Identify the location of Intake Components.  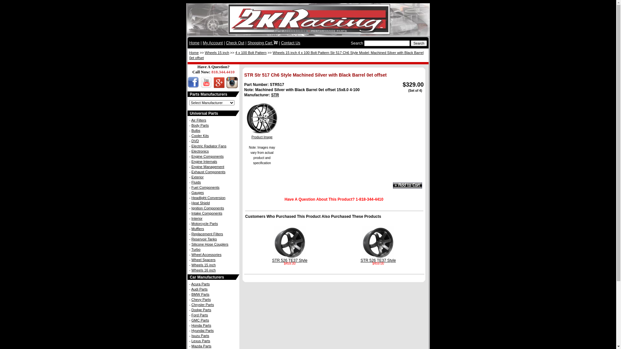
(207, 213).